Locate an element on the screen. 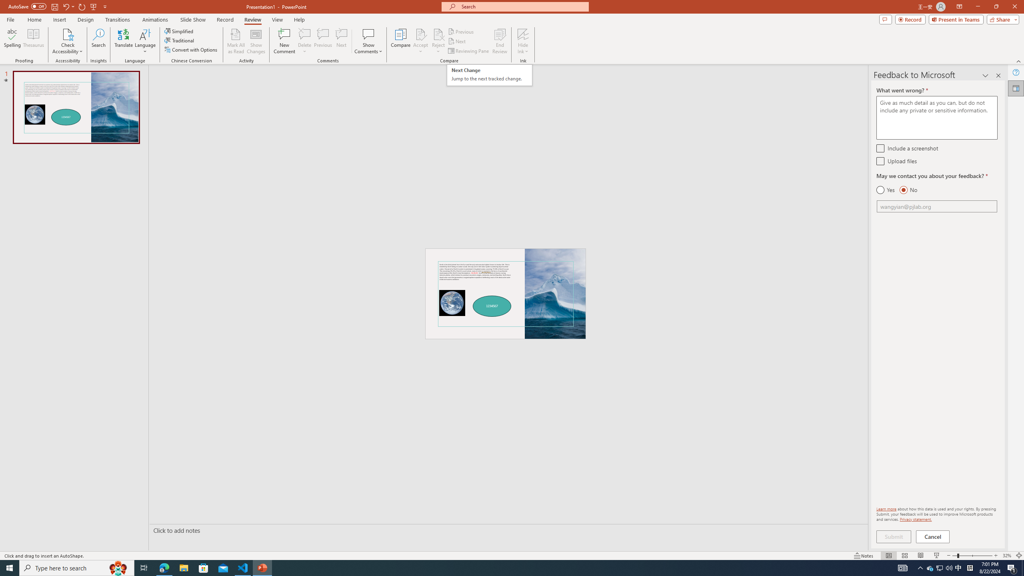  Cancel is located at coordinates (933, 537).